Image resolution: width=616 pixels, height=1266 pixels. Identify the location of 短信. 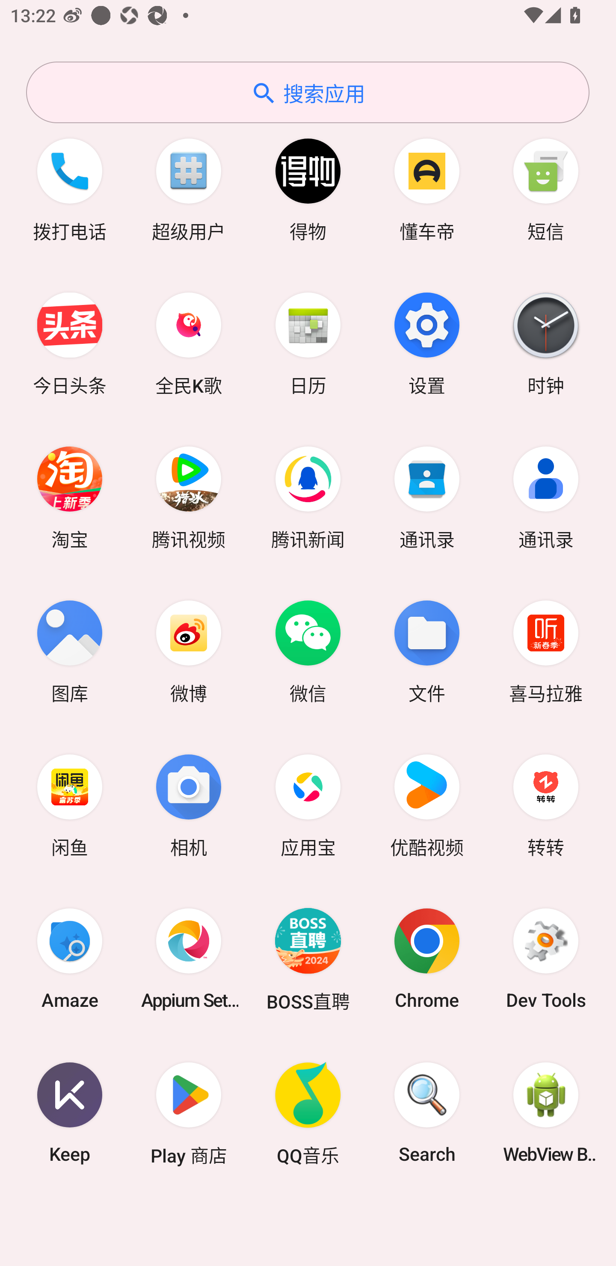
(546, 188).